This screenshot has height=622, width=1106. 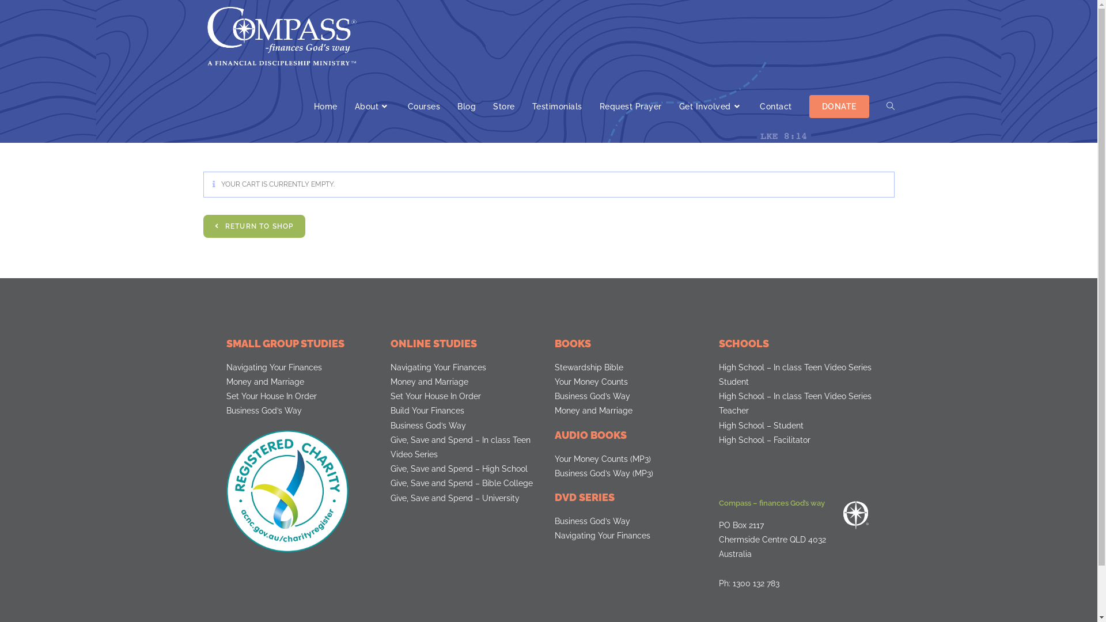 I want to click on Get Involved, so click(x=711, y=107).